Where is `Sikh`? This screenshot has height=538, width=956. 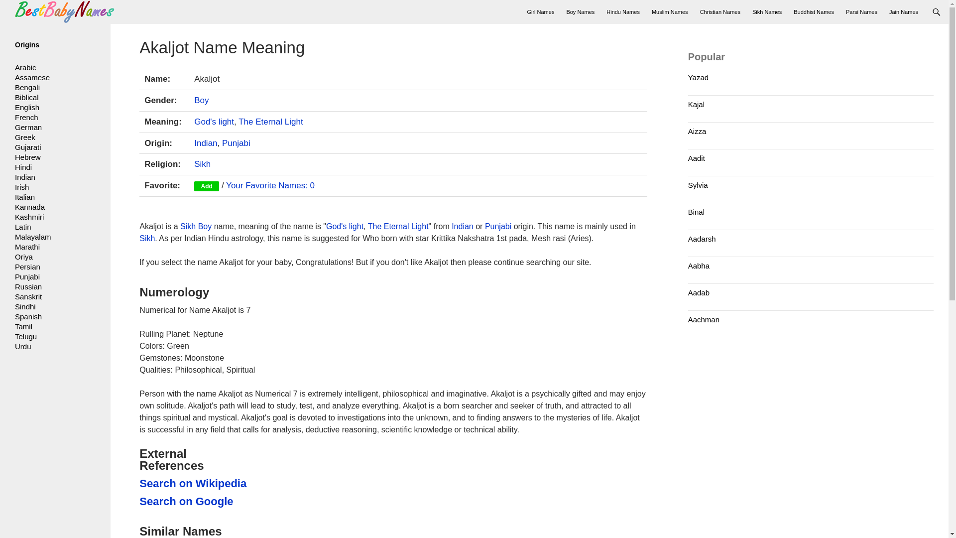
Sikh is located at coordinates (202, 164).